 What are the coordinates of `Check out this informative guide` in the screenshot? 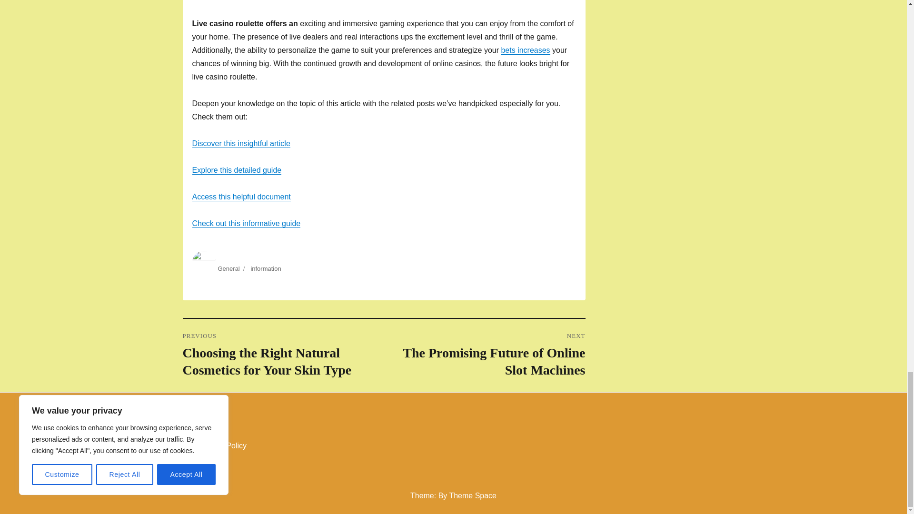 It's located at (246, 224).